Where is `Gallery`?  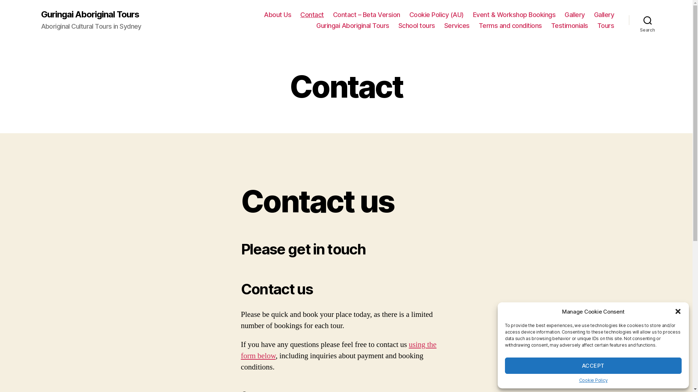
Gallery is located at coordinates (604, 15).